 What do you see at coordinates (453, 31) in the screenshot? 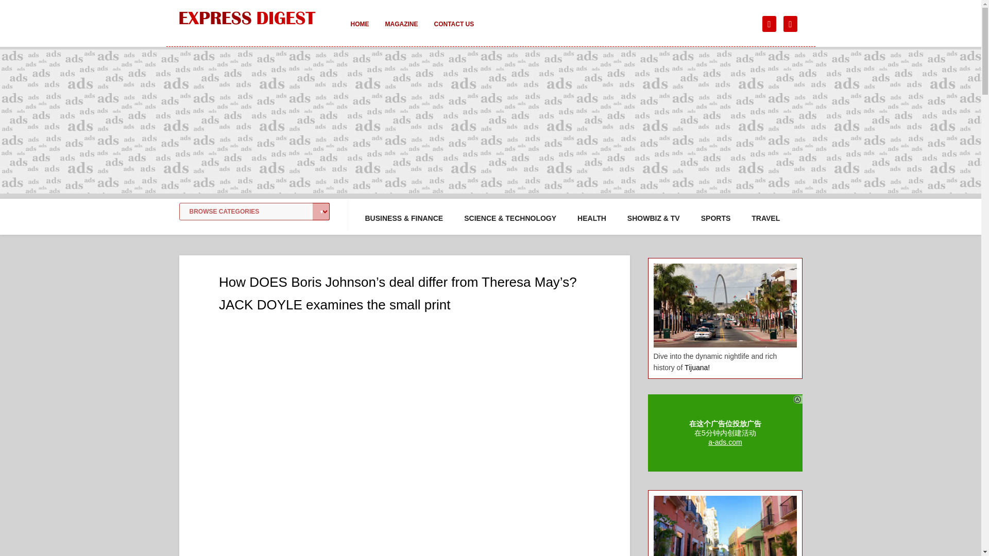
I see `CONTACT US` at bounding box center [453, 31].